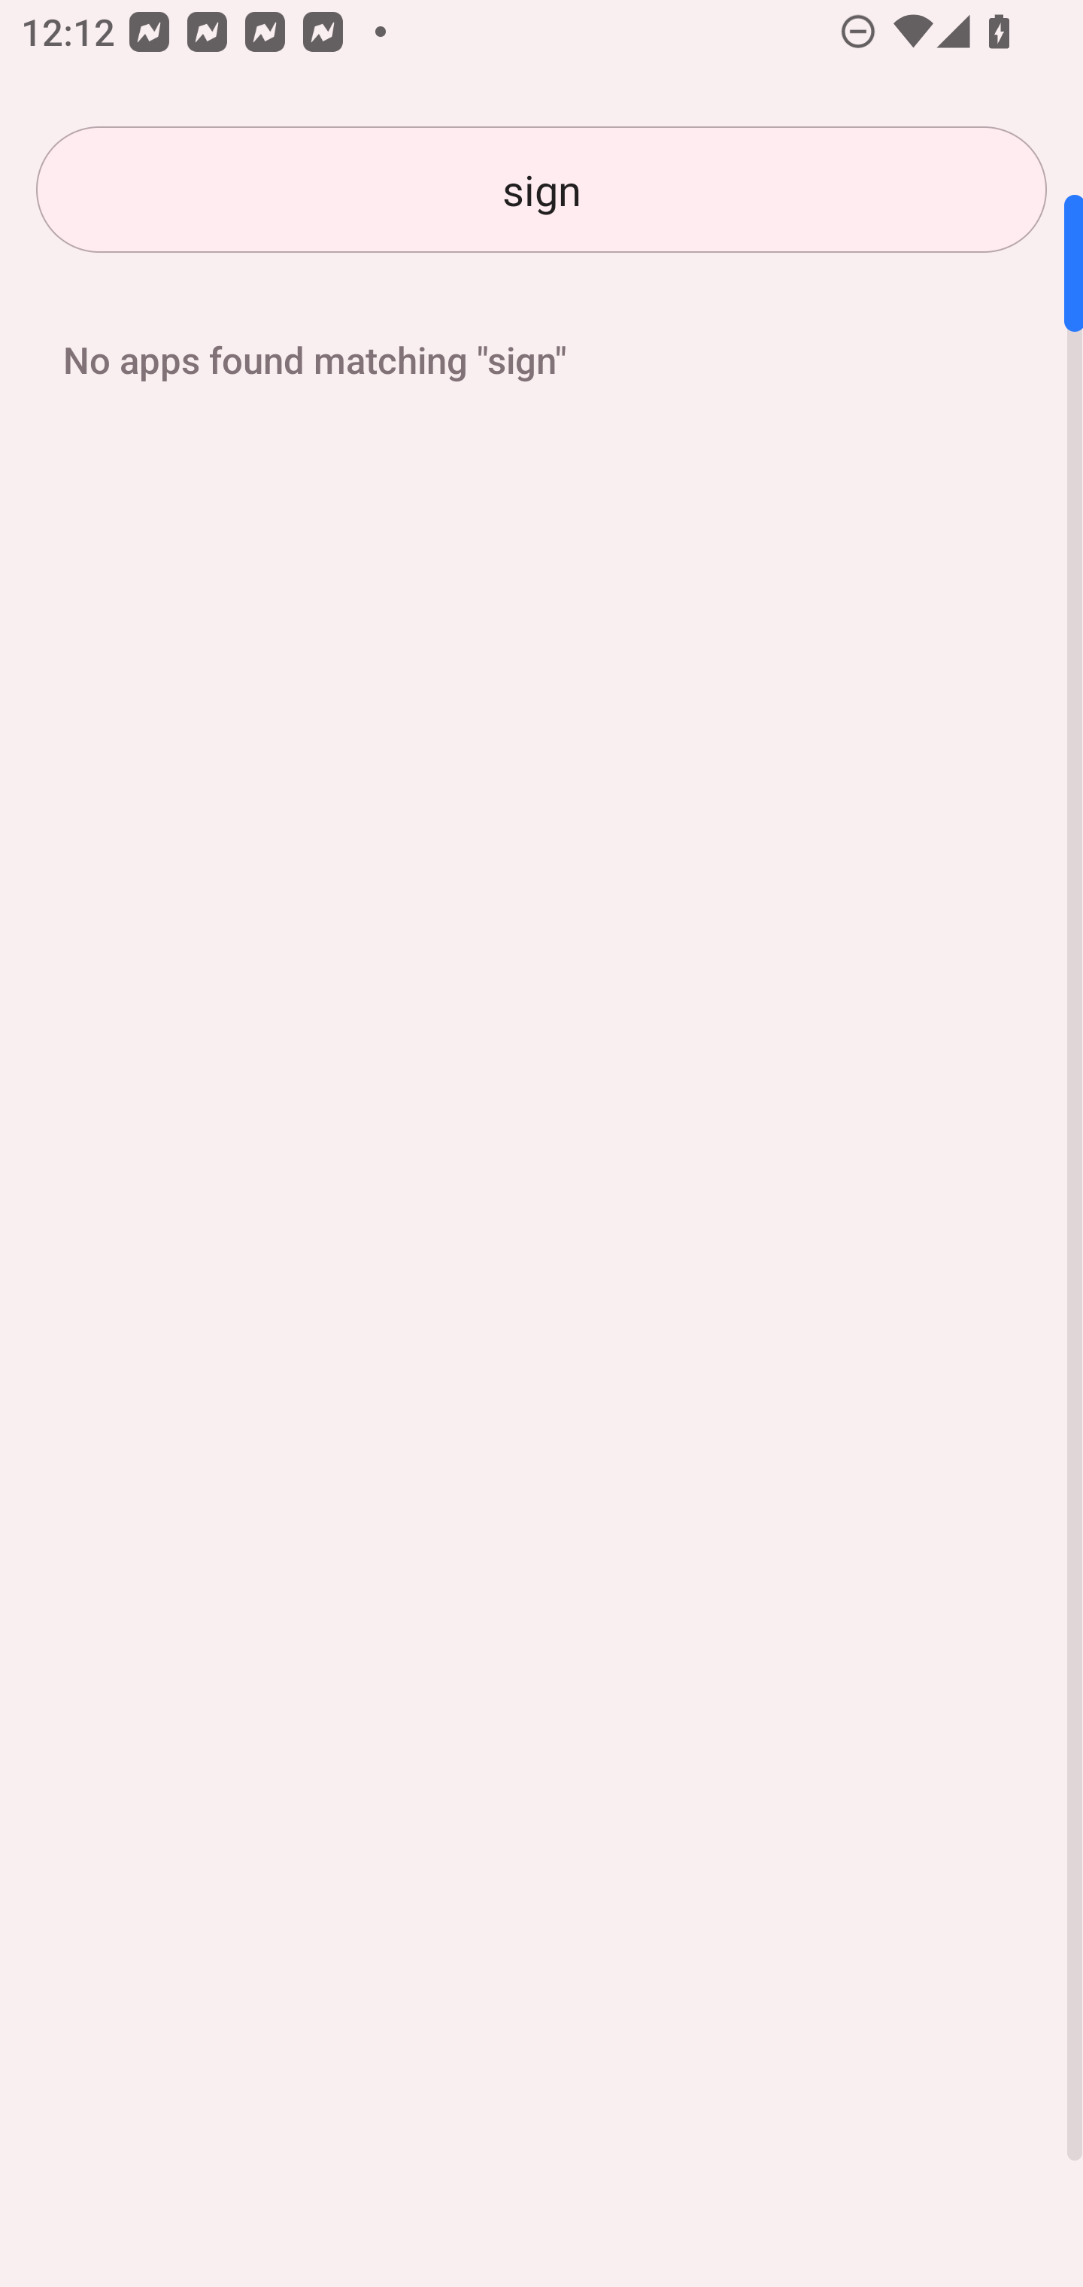 This screenshot has width=1083, height=2287. I want to click on sign, so click(541, 190).